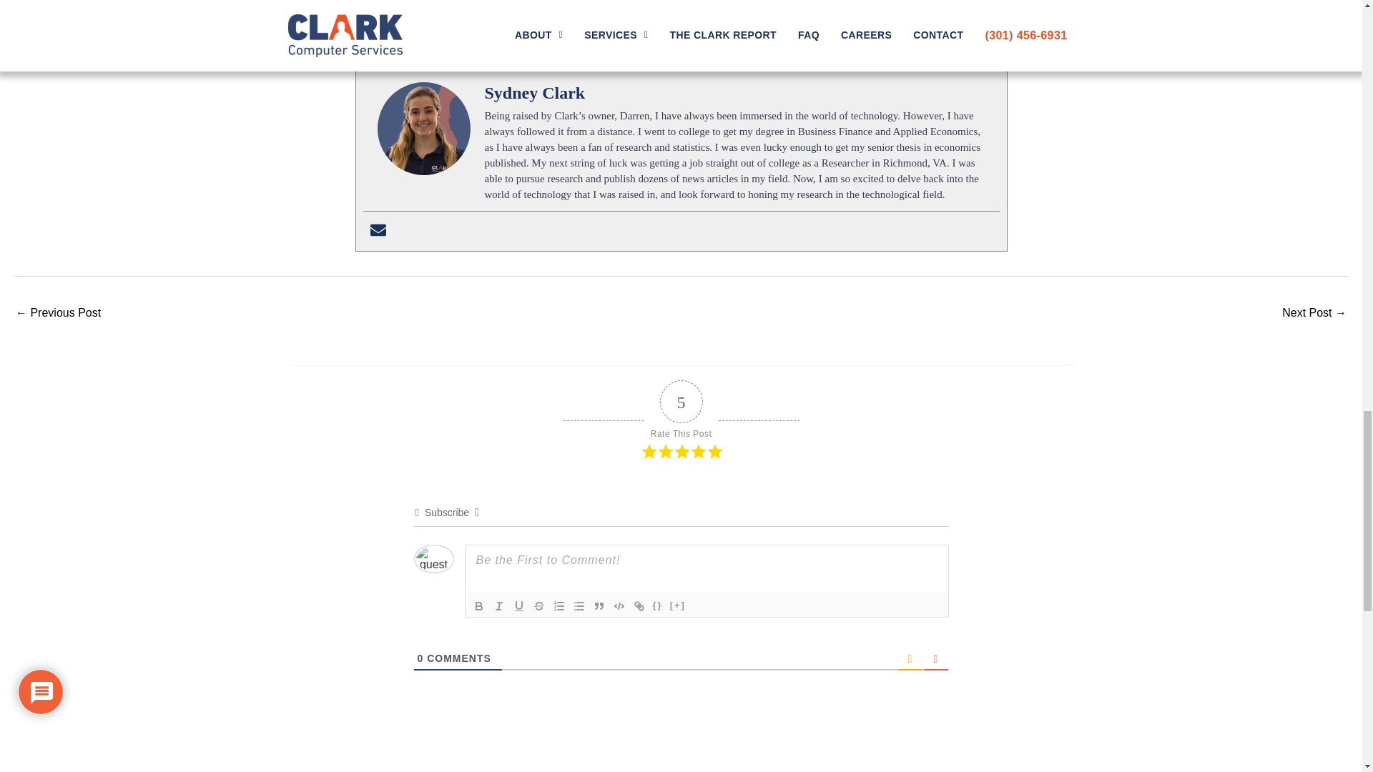 The width and height of the screenshot is (1373, 772). Describe the element at coordinates (378, 231) in the screenshot. I see `User email` at that location.